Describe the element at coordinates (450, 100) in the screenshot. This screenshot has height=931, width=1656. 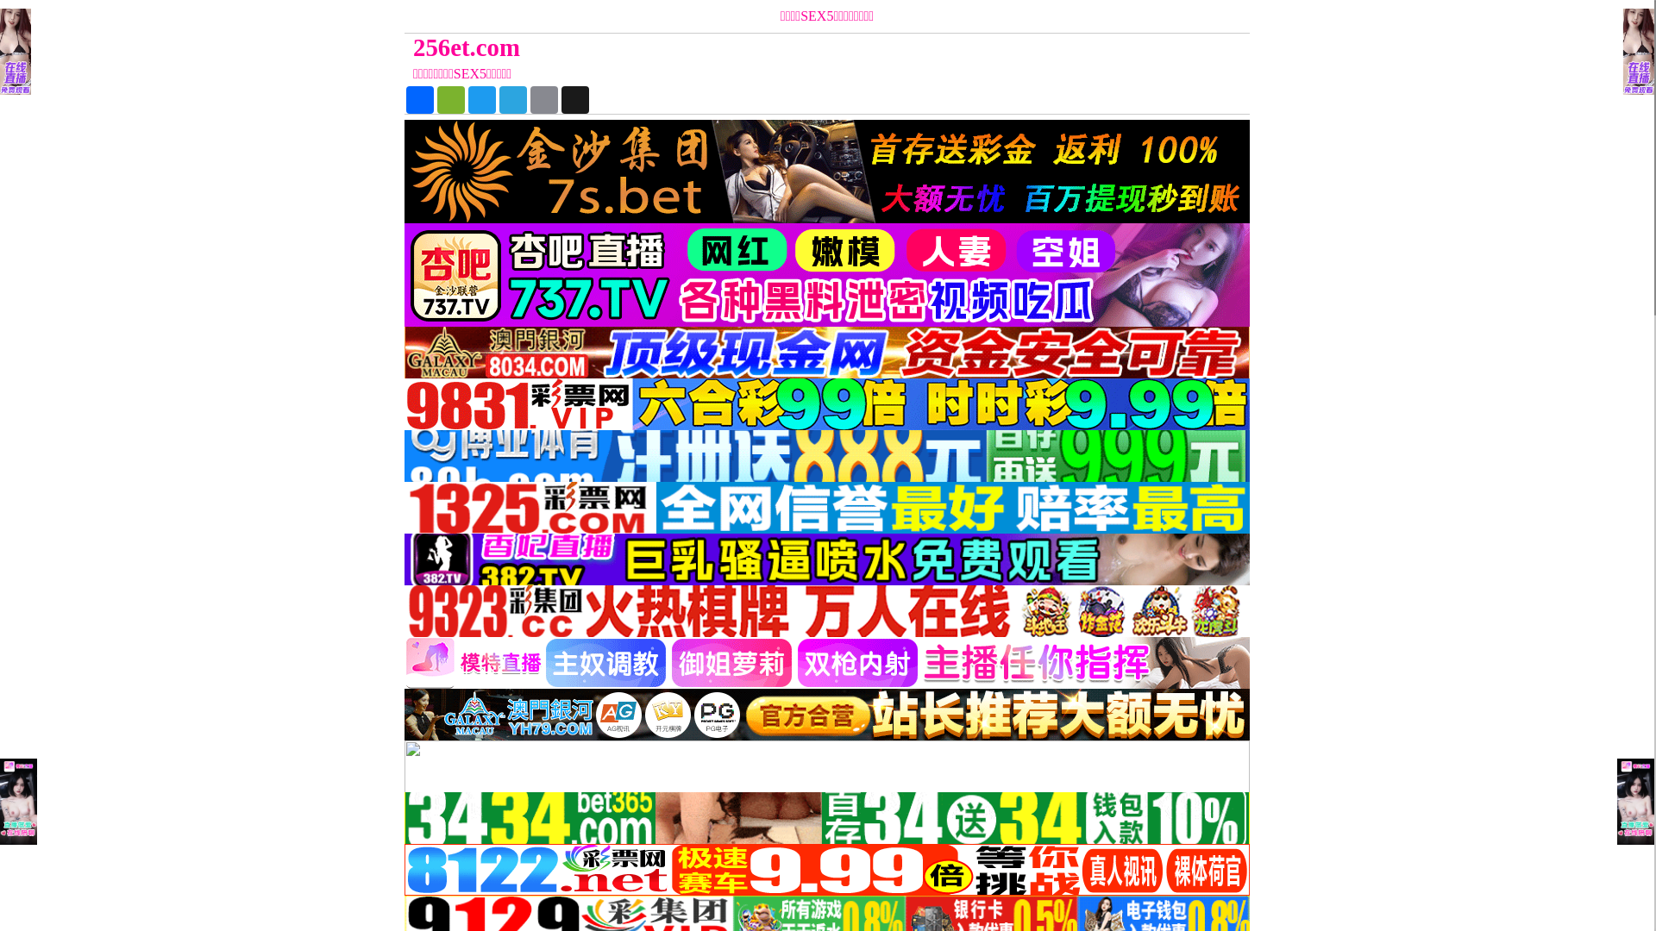
I see `WeChat` at that location.